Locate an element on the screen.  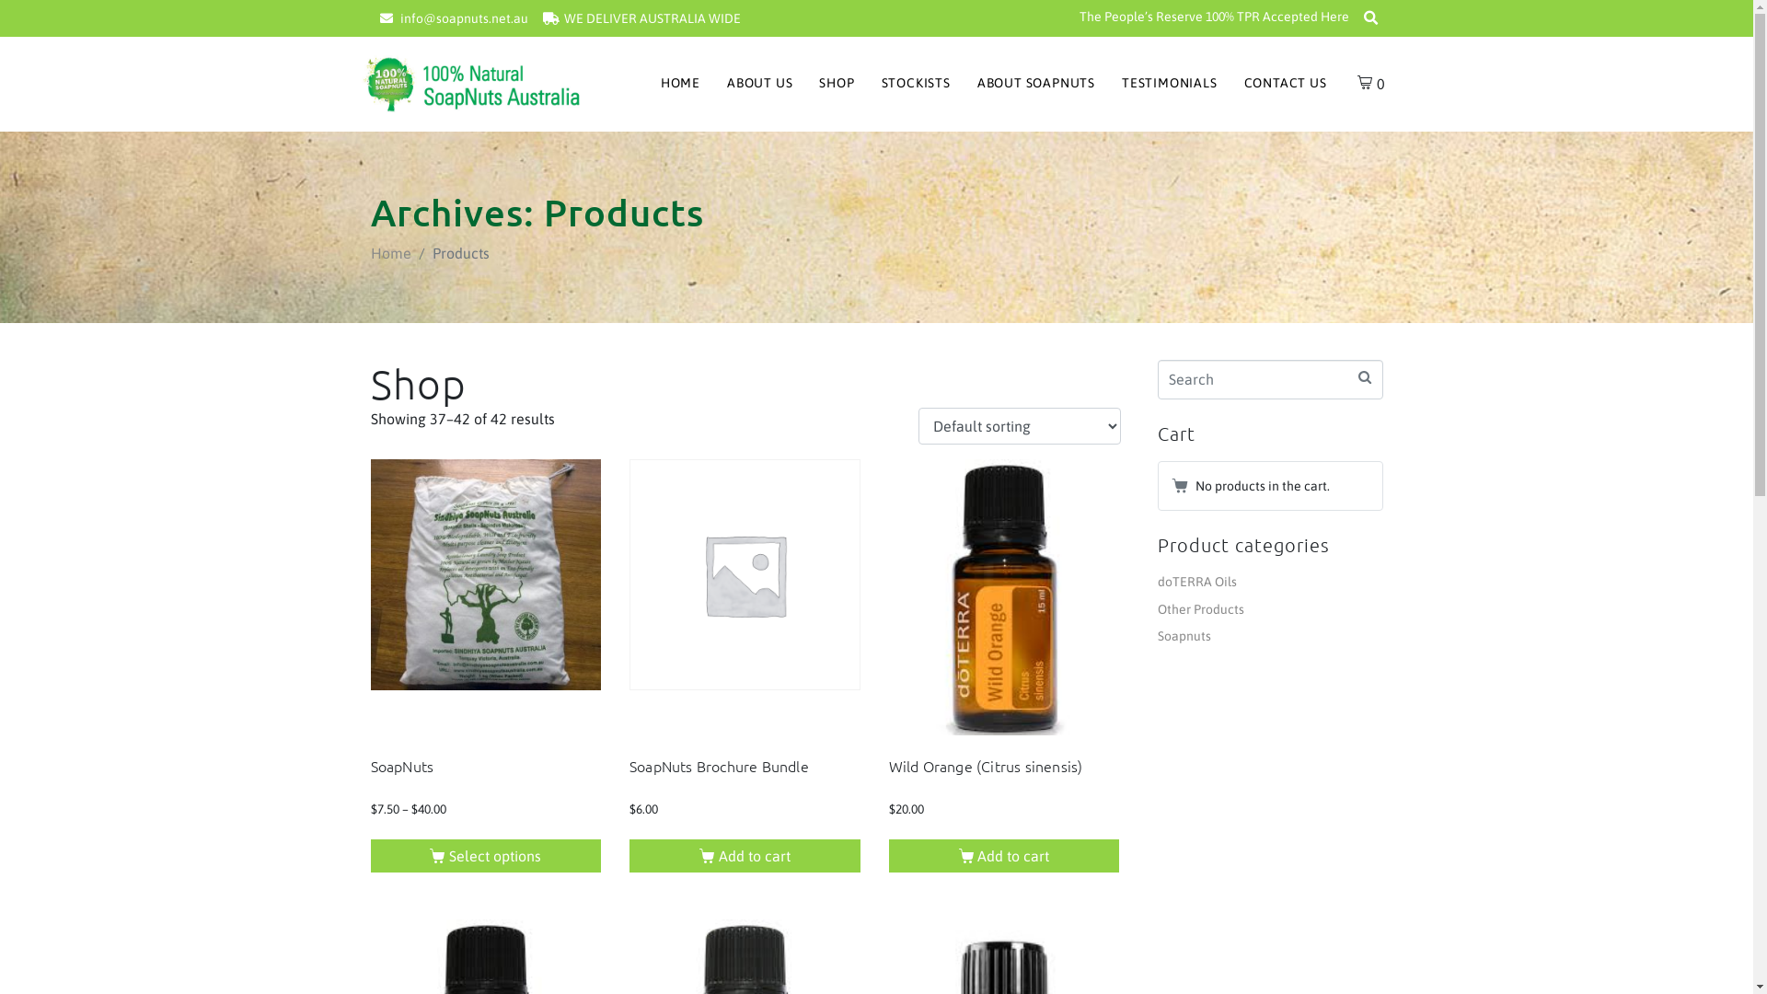
HOME is located at coordinates (681, 84).